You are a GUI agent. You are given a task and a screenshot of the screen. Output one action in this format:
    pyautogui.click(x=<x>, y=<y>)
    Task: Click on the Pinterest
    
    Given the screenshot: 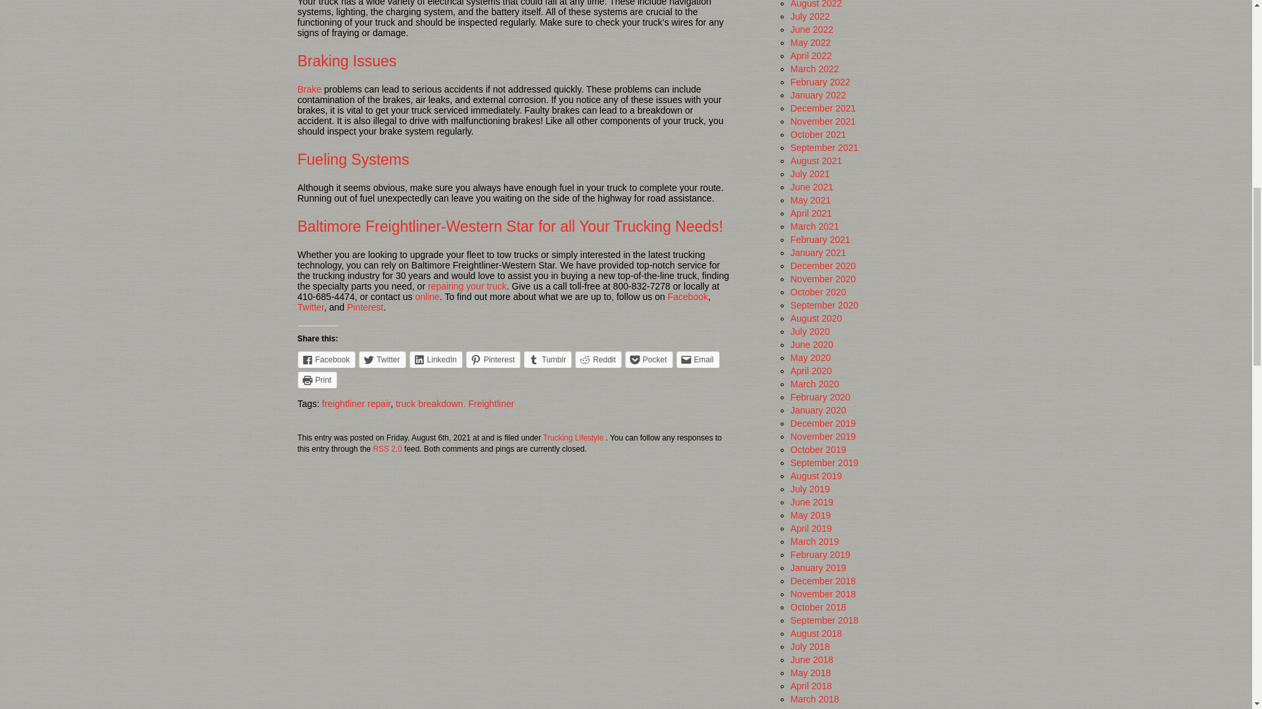 What is the action you would take?
    pyautogui.click(x=493, y=359)
    